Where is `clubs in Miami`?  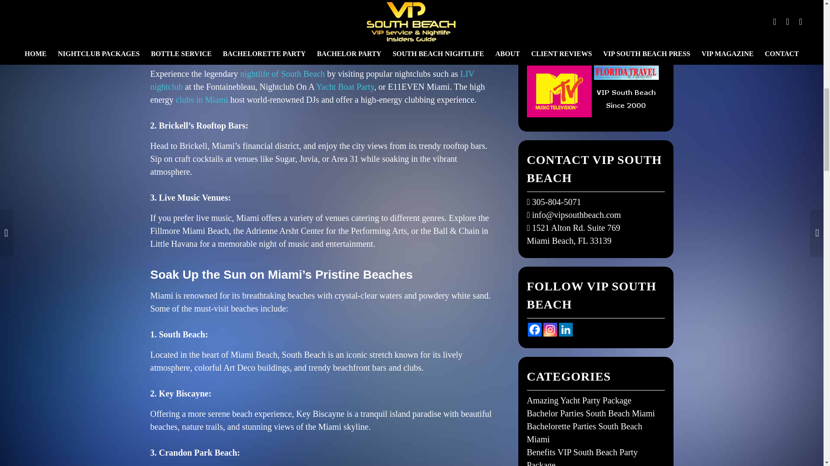 clubs in Miami is located at coordinates (202, 99).